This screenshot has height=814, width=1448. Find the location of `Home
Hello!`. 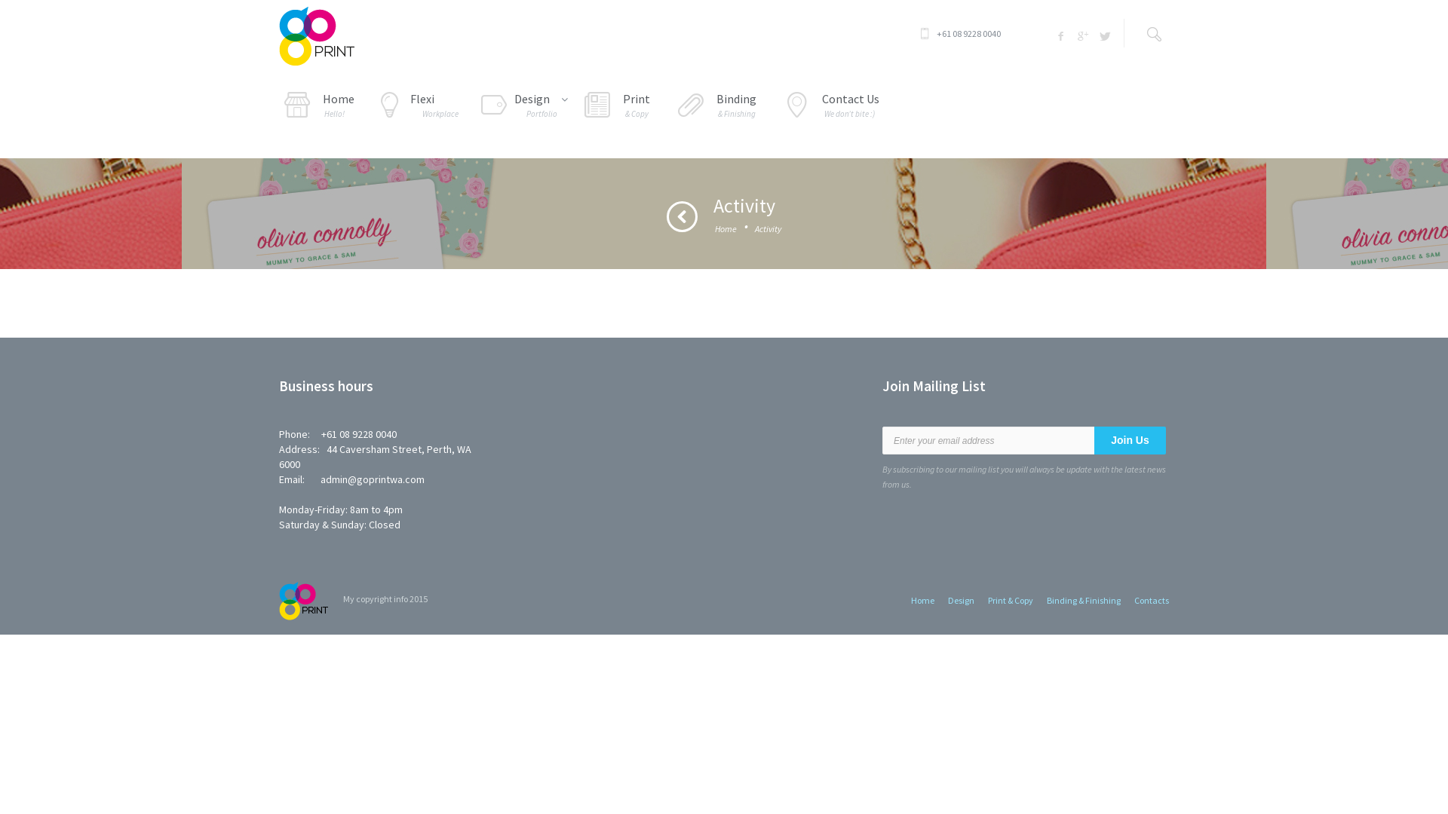

Home
Hello! is located at coordinates (317, 108).